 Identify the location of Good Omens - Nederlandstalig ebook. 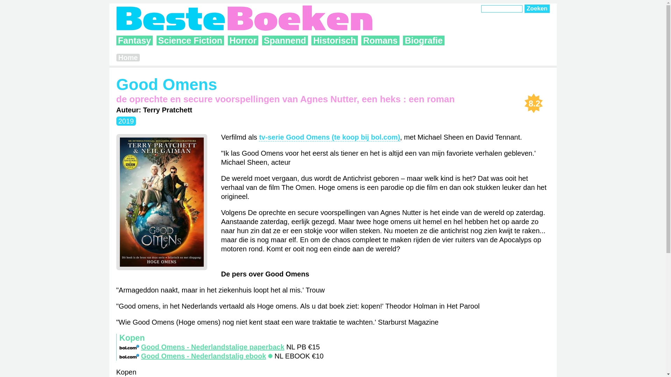
(193, 356).